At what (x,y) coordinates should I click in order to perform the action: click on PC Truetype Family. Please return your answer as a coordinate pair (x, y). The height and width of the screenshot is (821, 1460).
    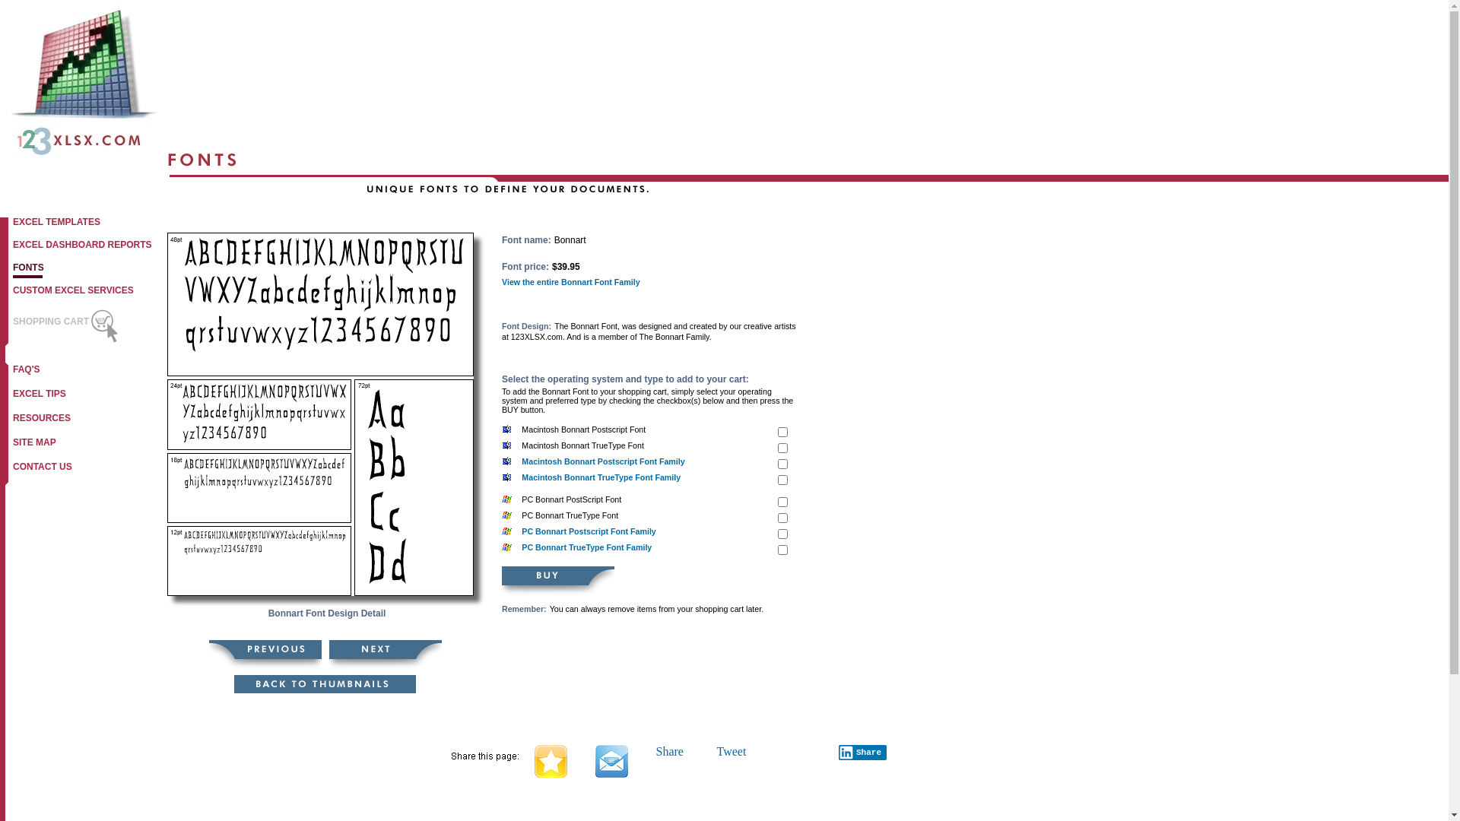
    Looking at the image, I should click on (783, 550).